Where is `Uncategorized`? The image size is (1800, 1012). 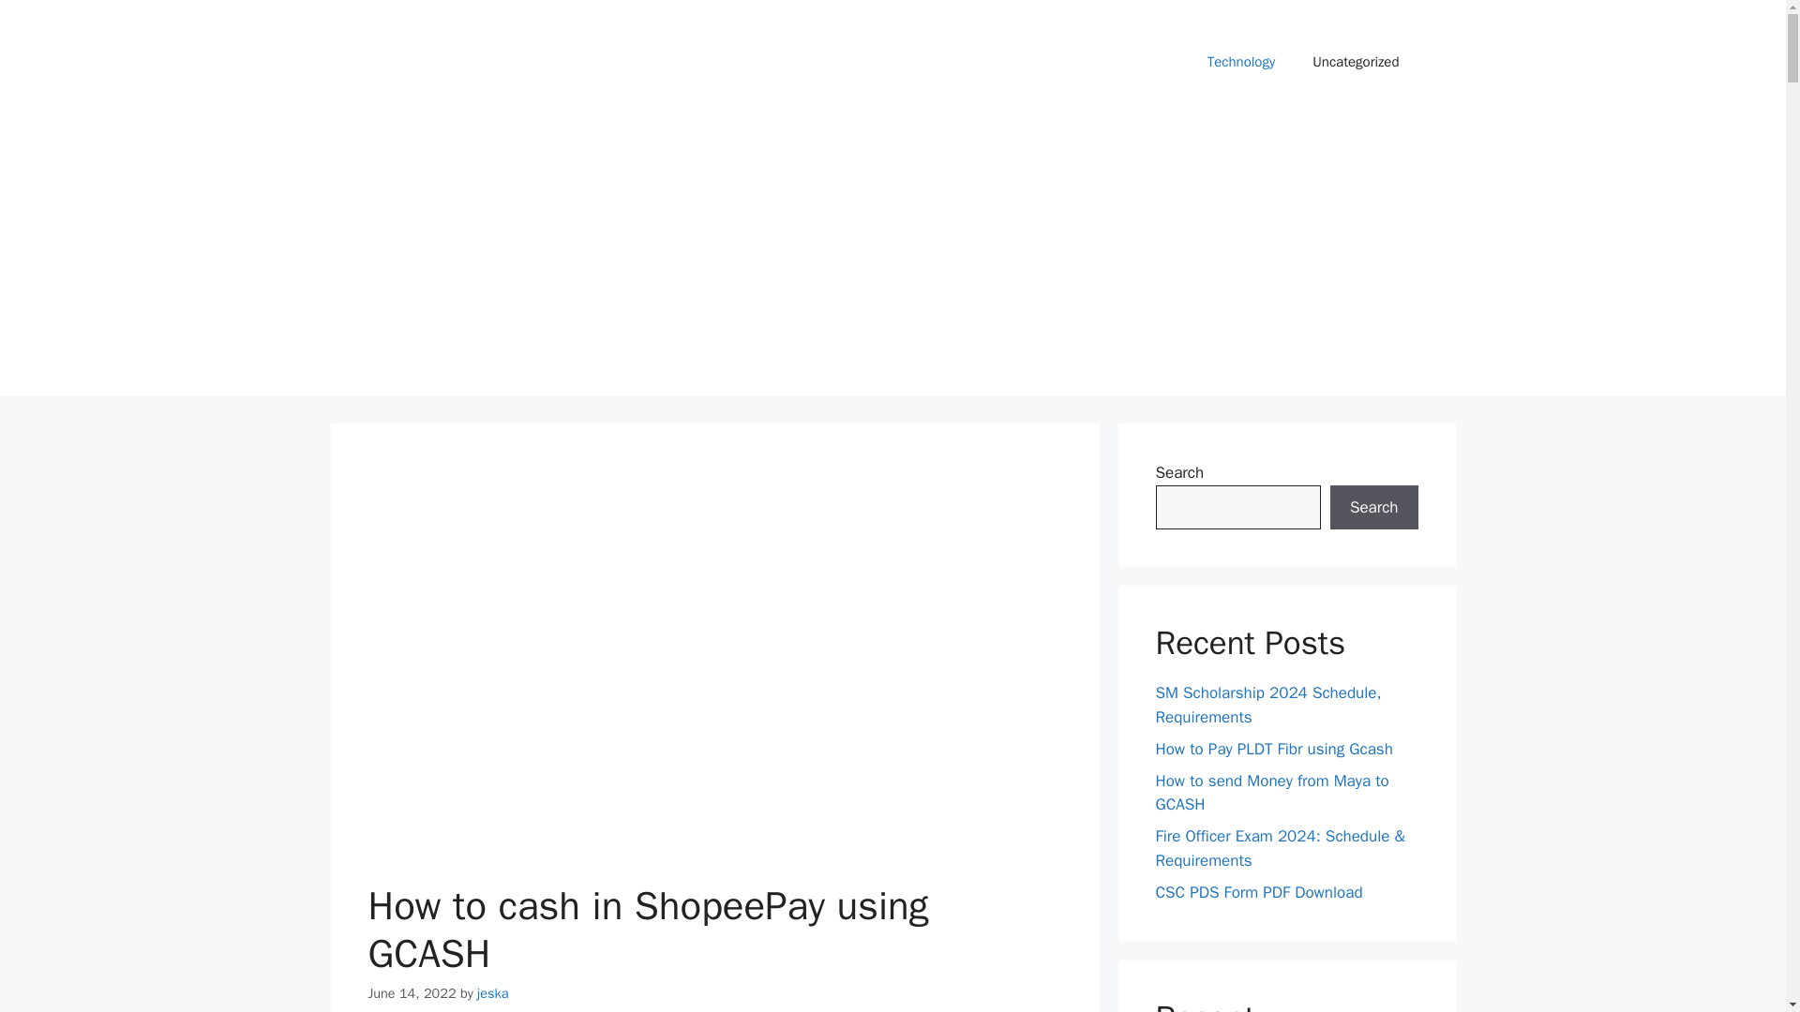 Uncategorized is located at coordinates (1356, 62).